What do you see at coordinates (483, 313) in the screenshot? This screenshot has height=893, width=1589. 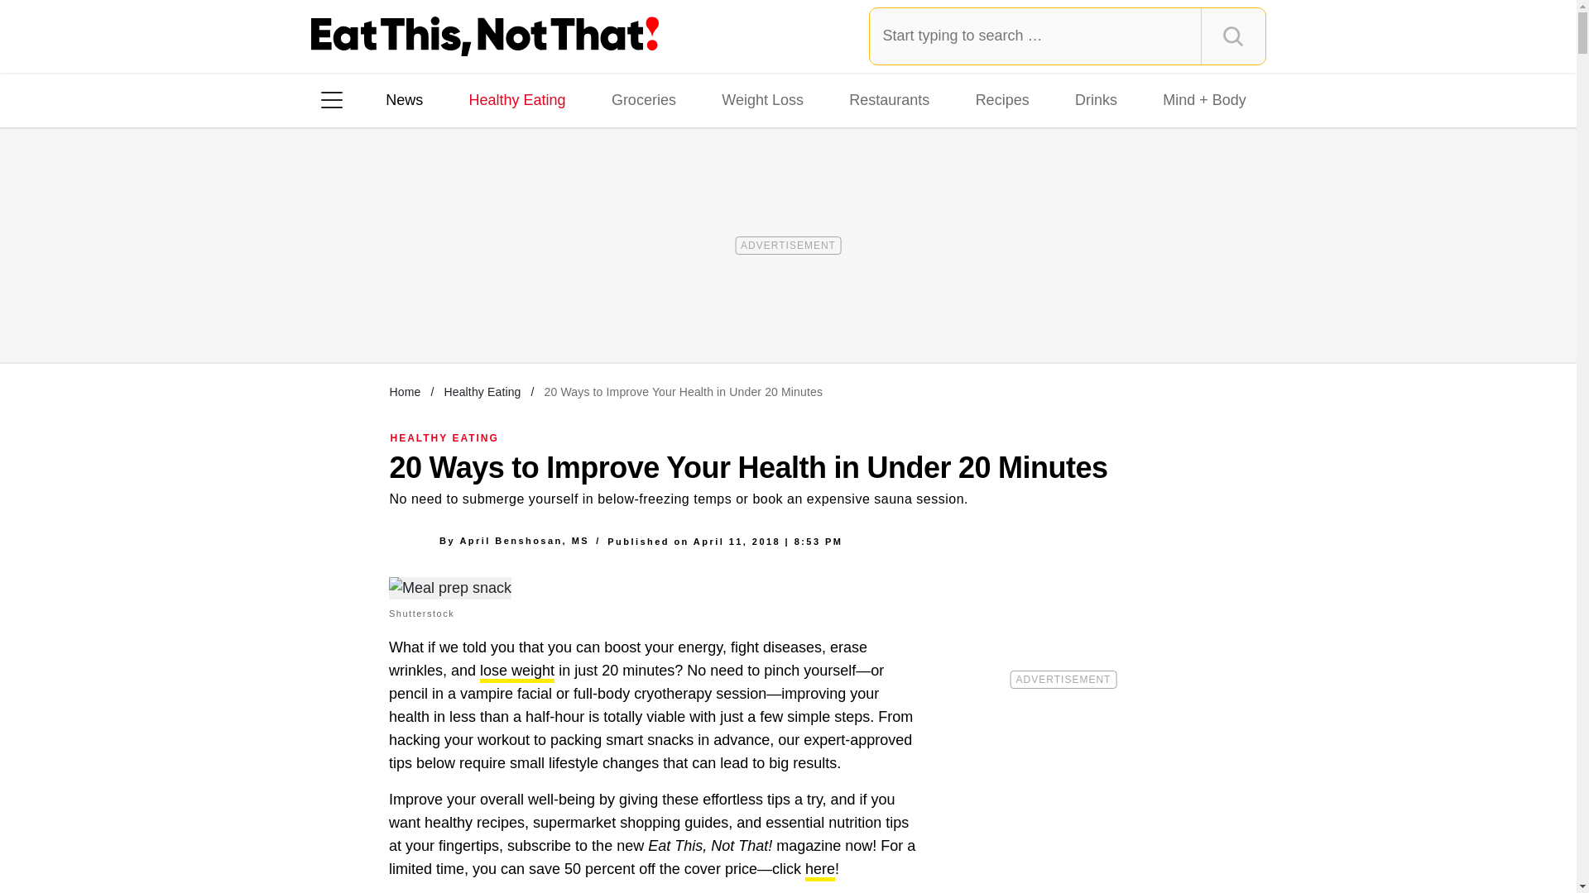 I see `Pinterest` at bounding box center [483, 313].